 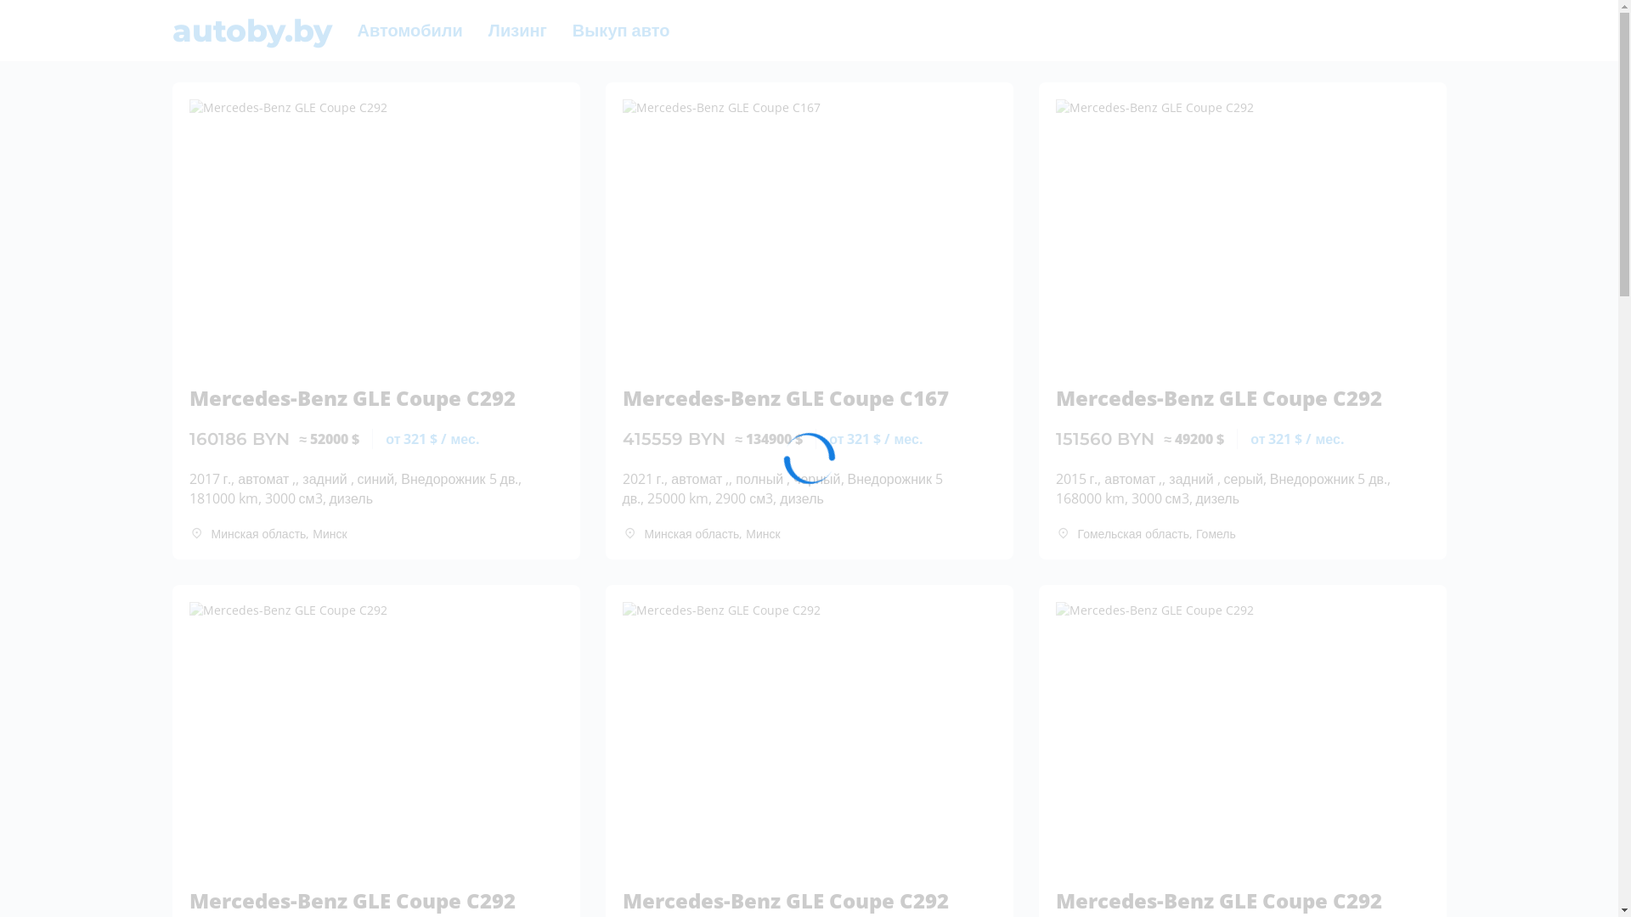 I want to click on Mercedes-Benz GLE Coupe C292, so click(x=792, y=892).